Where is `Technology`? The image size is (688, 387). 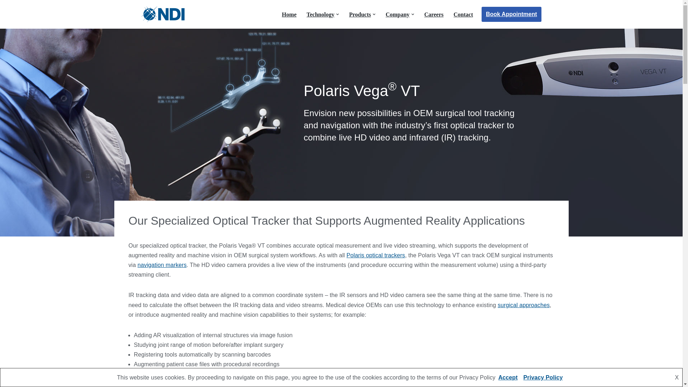
Technology is located at coordinates (320, 14).